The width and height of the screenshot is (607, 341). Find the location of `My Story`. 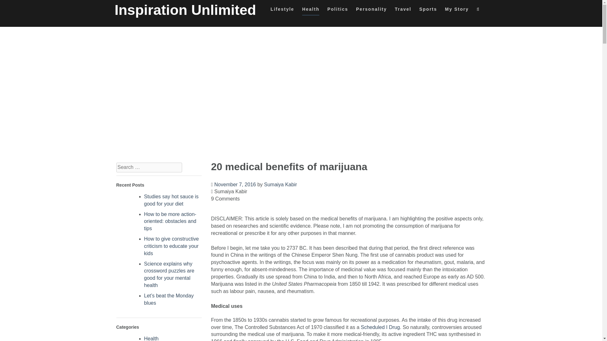

My Story is located at coordinates (457, 11).